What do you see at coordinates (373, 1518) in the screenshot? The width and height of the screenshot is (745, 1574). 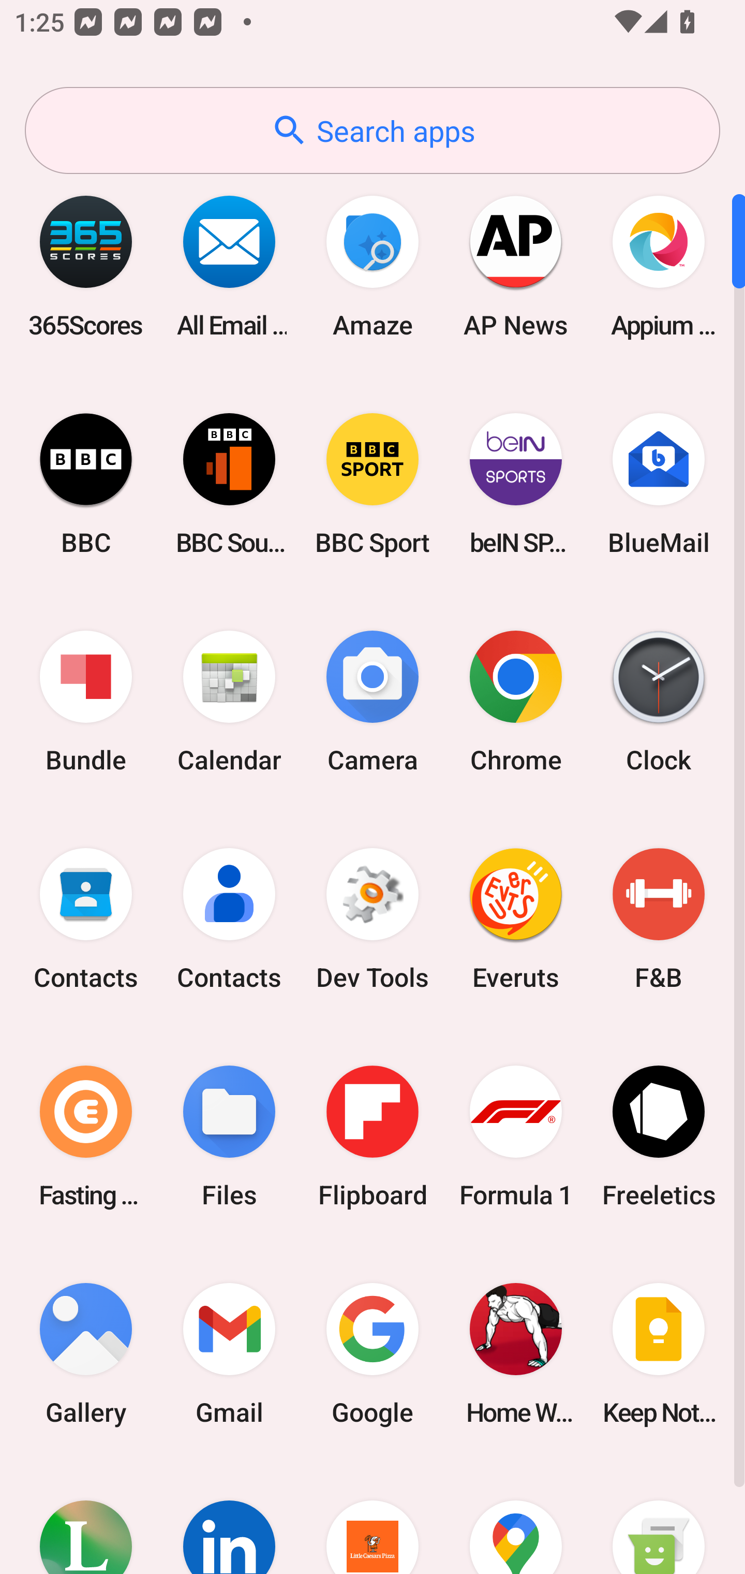 I see `Little Caesars Pizza` at bounding box center [373, 1518].